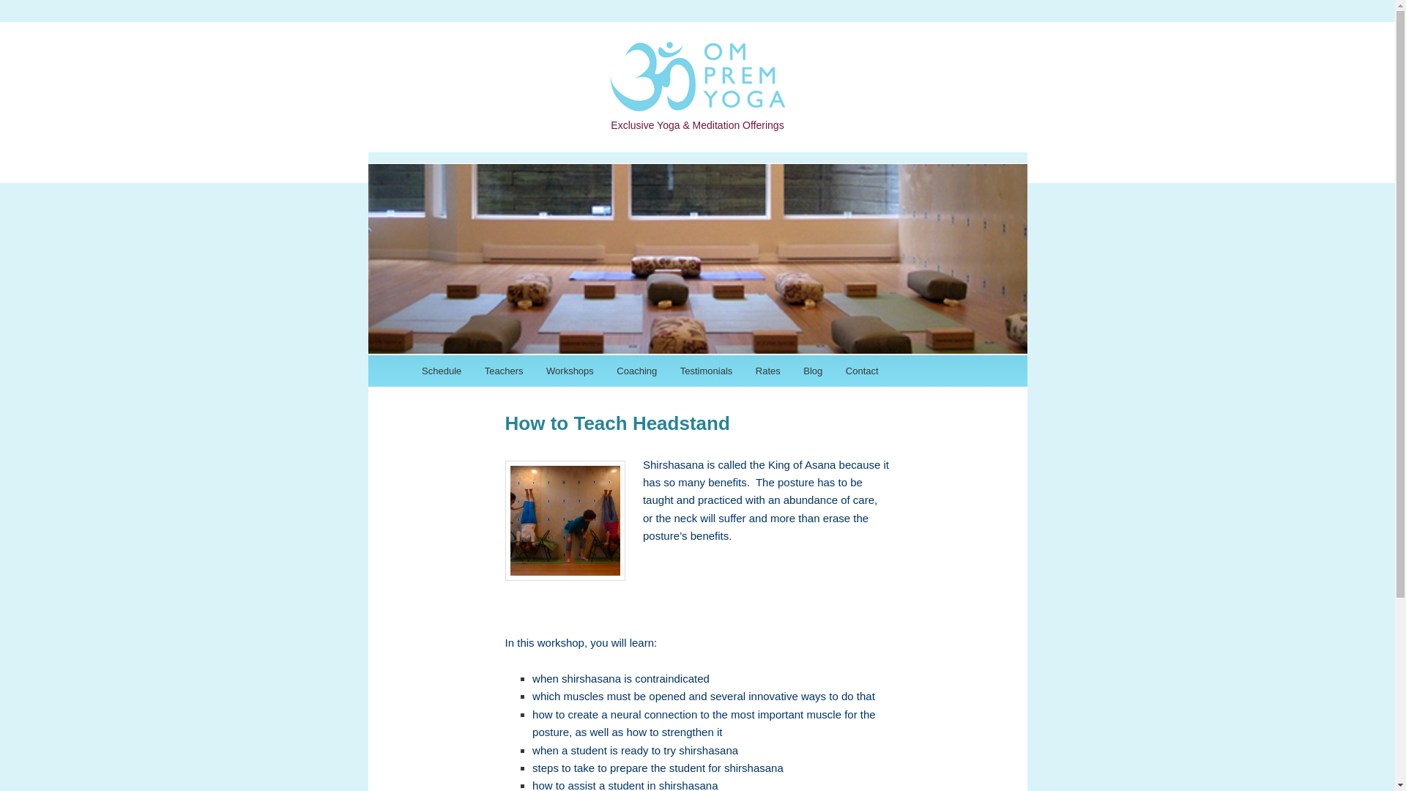  Describe the element at coordinates (503, 370) in the screenshot. I see `Teachers` at that location.